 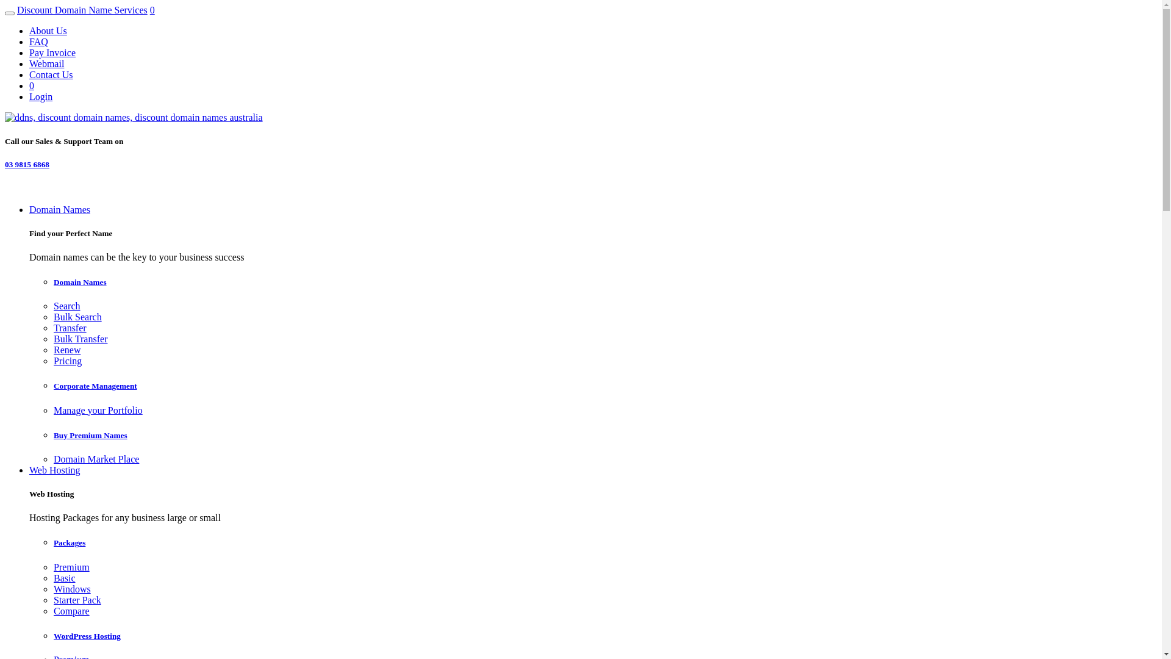 I want to click on Corporate Management, so click(x=605, y=386).